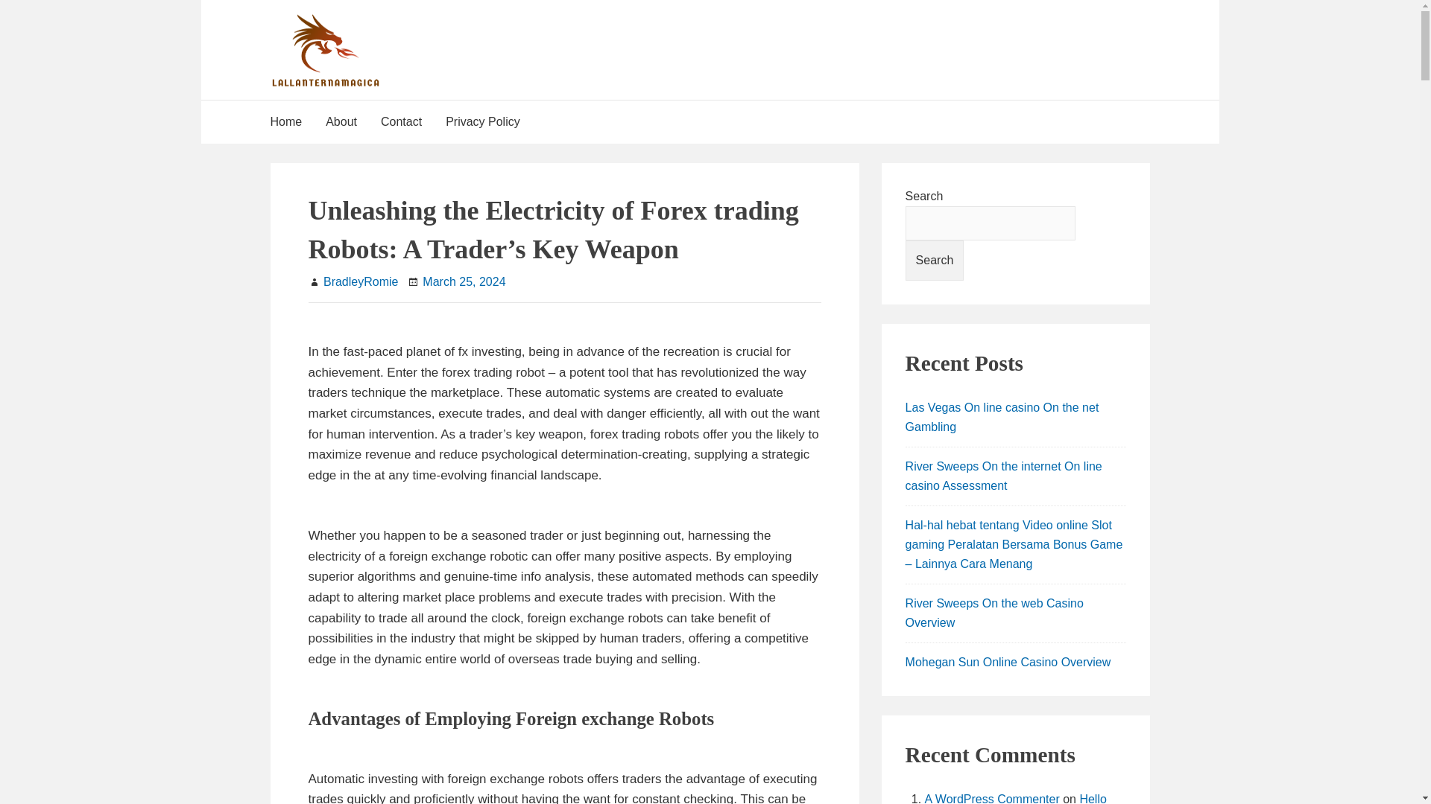 Image resolution: width=1431 pixels, height=804 pixels. I want to click on lallanternamagica, so click(484, 27).